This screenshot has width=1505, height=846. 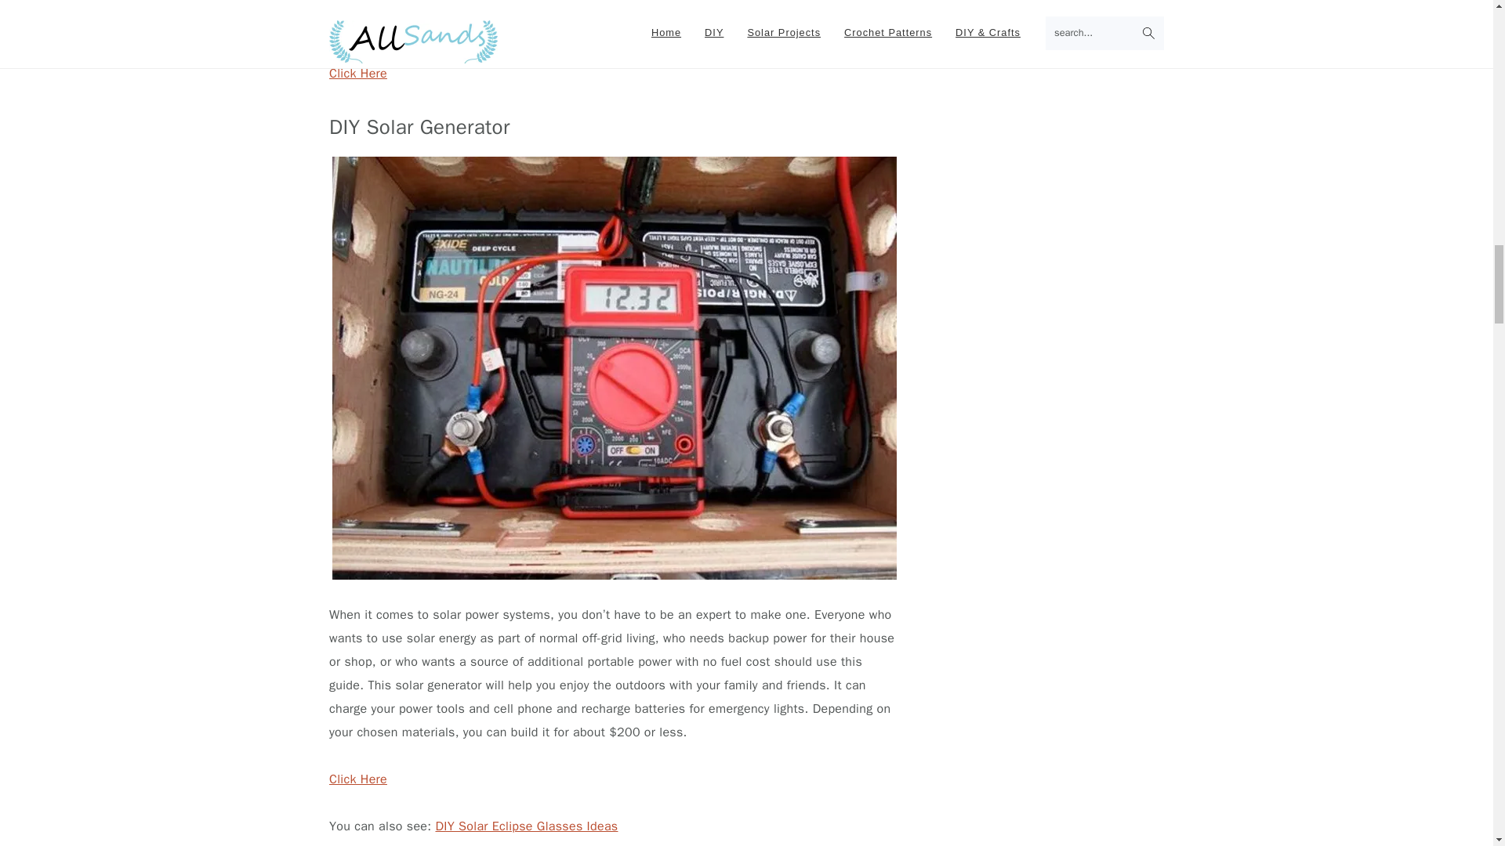 I want to click on Click Here, so click(x=357, y=74).